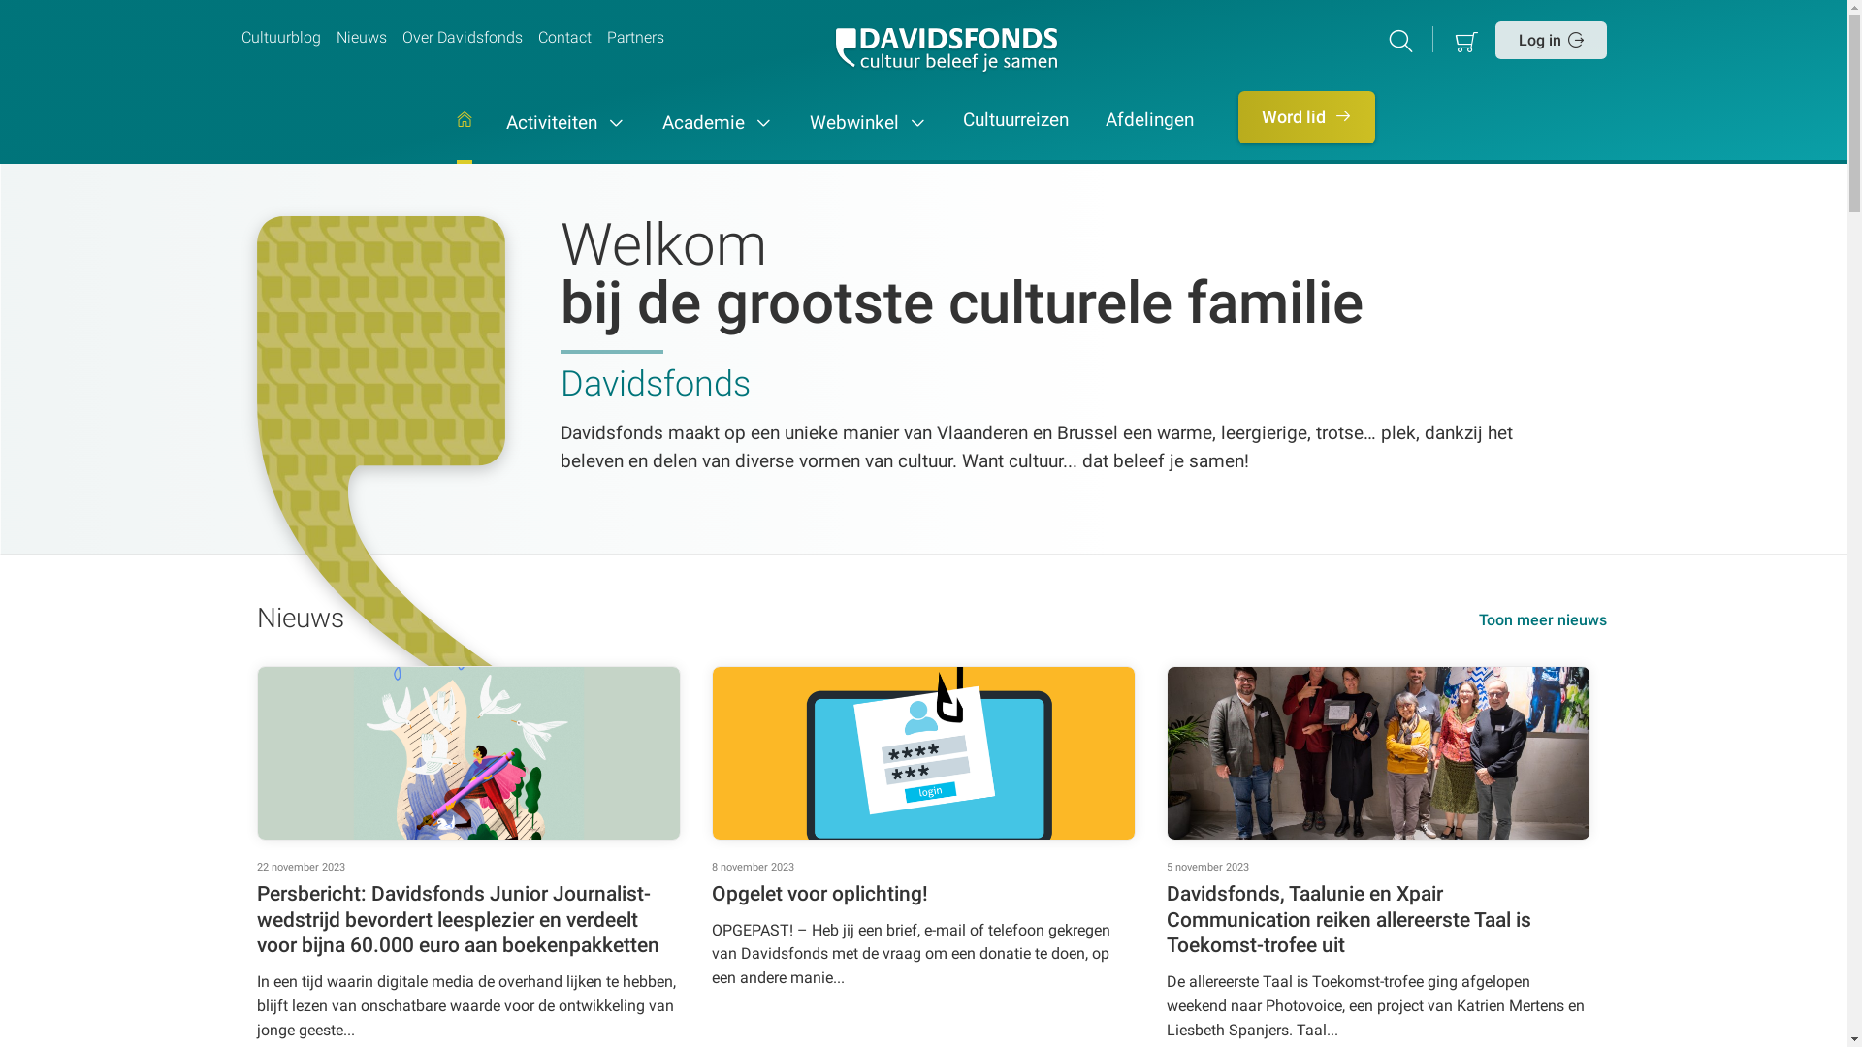 The height and width of the screenshot is (1047, 1862). Describe the element at coordinates (1307, 117) in the screenshot. I see `Word lid` at that location.